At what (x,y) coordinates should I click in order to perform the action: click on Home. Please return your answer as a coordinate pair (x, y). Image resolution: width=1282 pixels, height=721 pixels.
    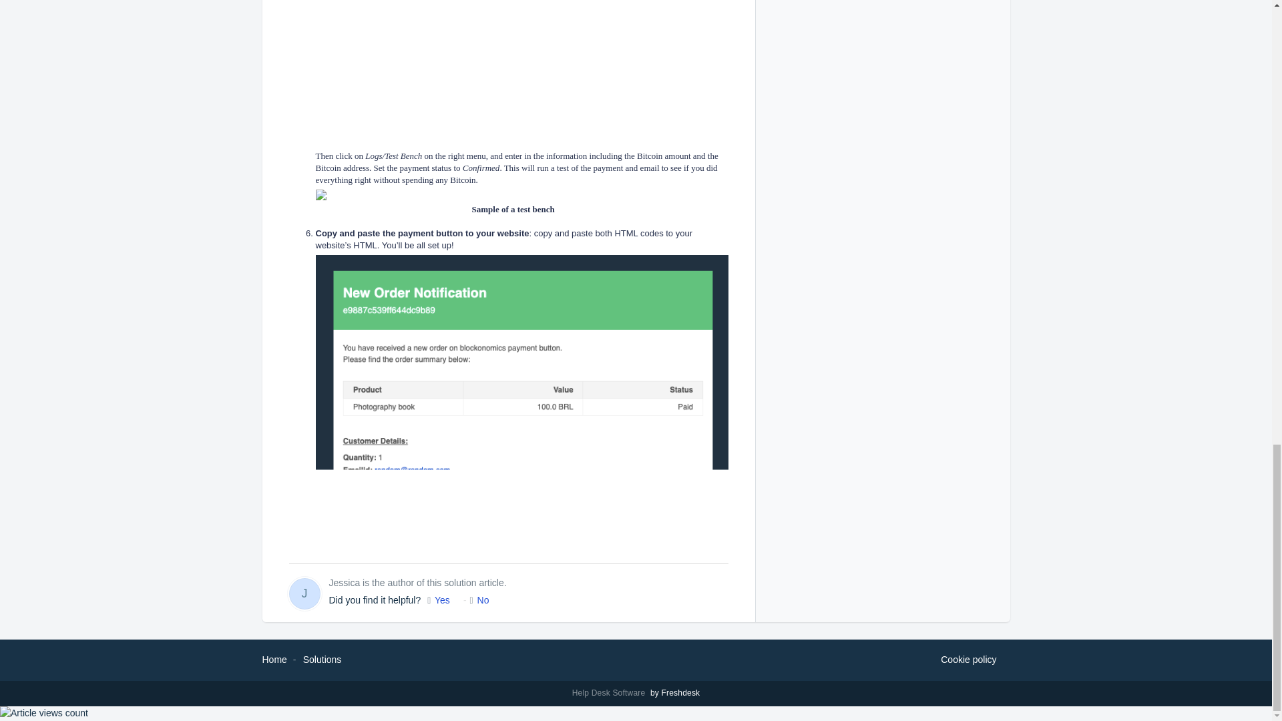
    Looking at the image, I should click on (274, 659).